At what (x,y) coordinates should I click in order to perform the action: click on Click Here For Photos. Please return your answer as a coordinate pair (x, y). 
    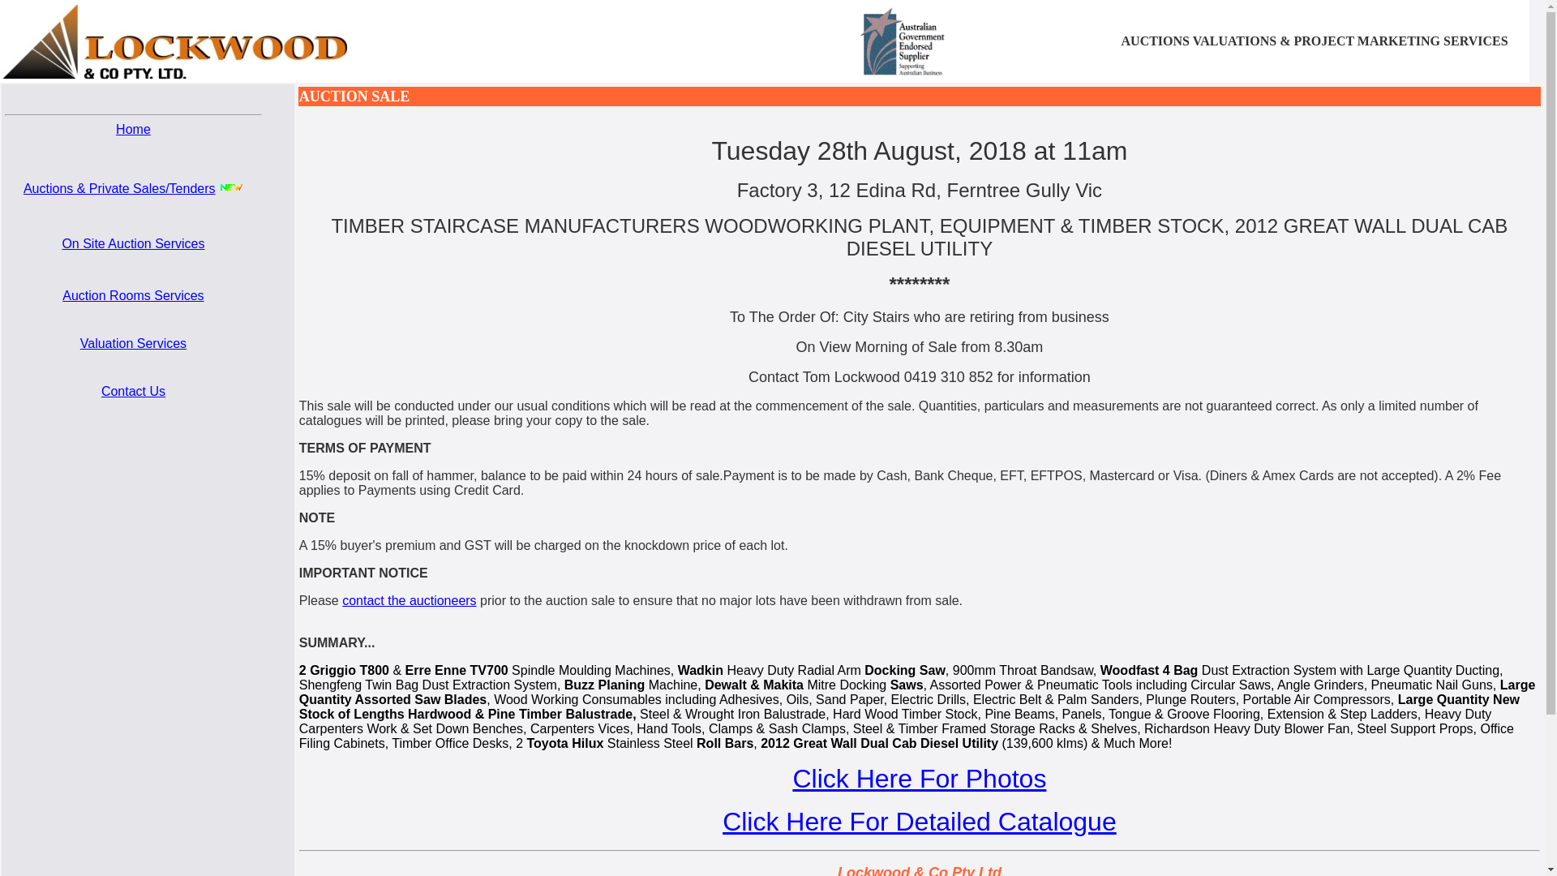
    Looking at the image, I should click on (920, 779).